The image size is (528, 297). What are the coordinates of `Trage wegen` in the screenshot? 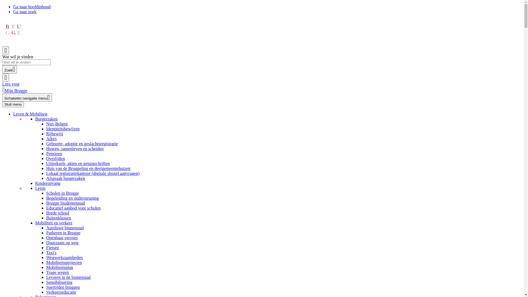 It's located at (58, 272).